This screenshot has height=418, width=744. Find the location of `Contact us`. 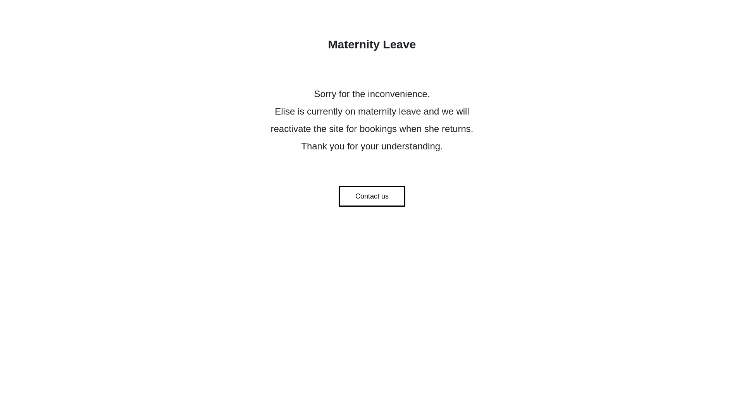

Contact us is located at coordinates (372, 196).